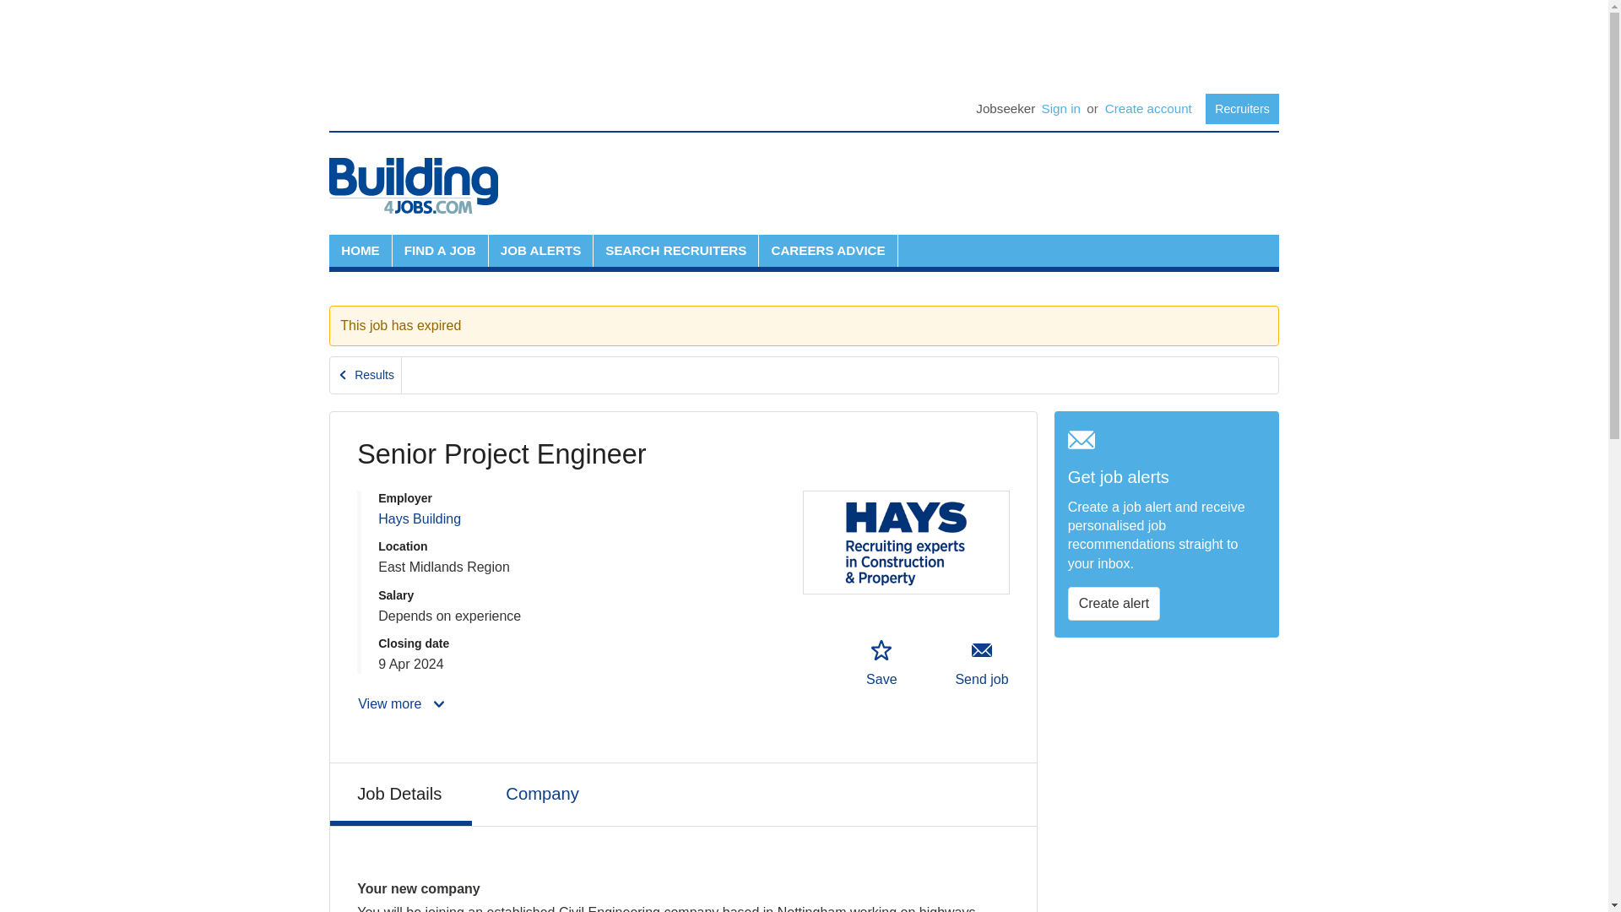  What do you see at coordinates (366, 375) in the screenshot?
I see `Results` at bounding box center [366, 375].